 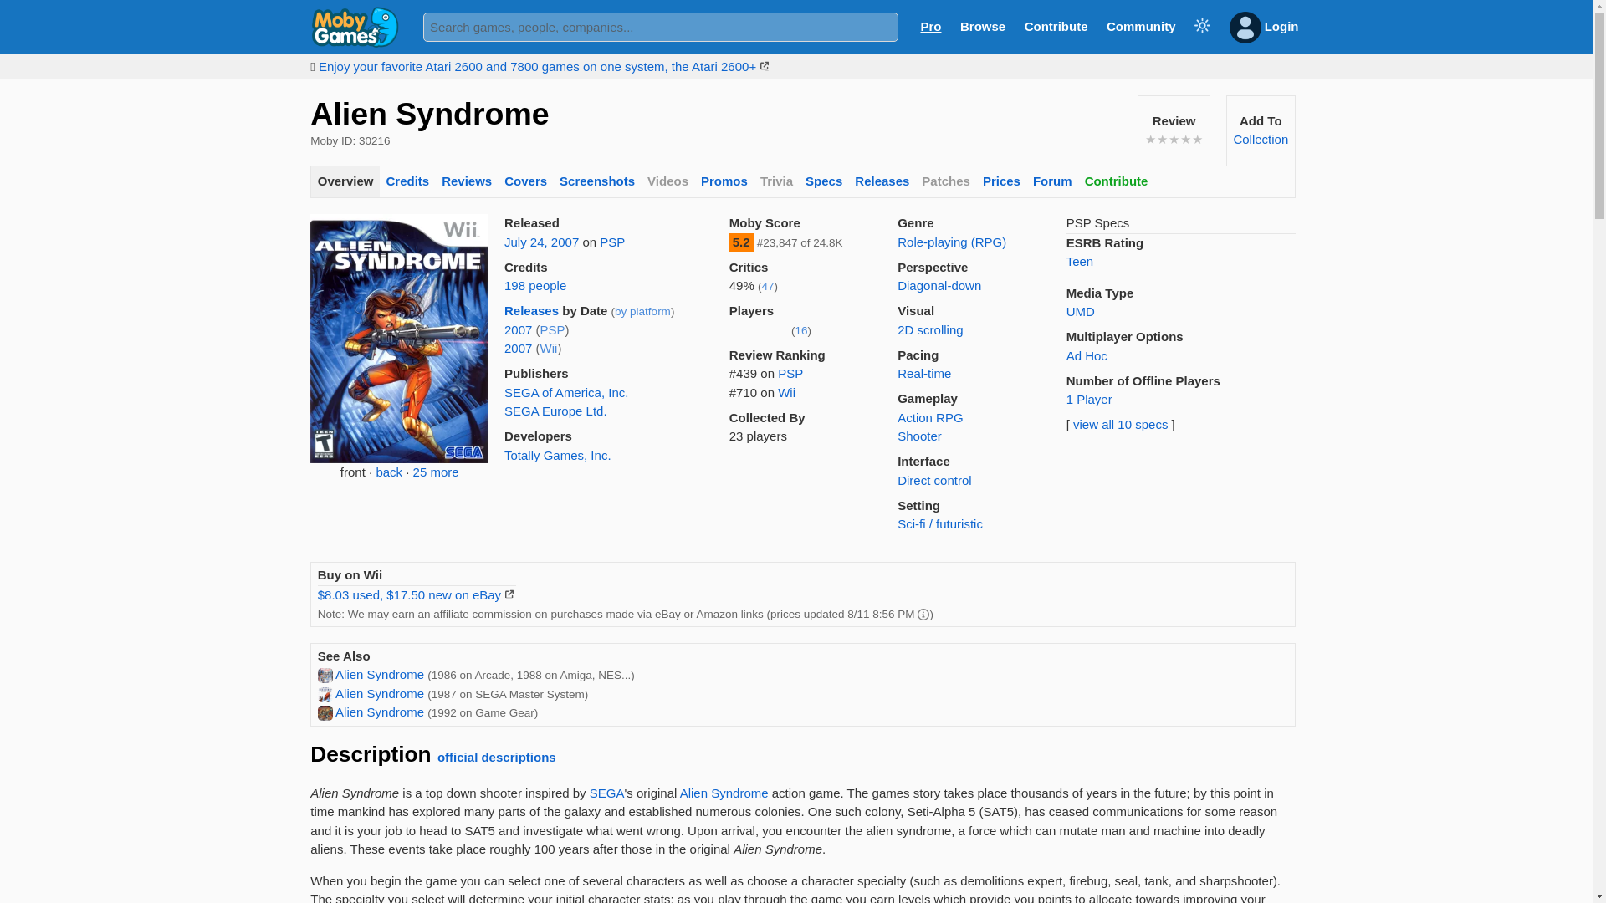 What do you see at coordinates (467, 182) in the screenshot?
I see `Reviews` at bounding box center [467, 182].